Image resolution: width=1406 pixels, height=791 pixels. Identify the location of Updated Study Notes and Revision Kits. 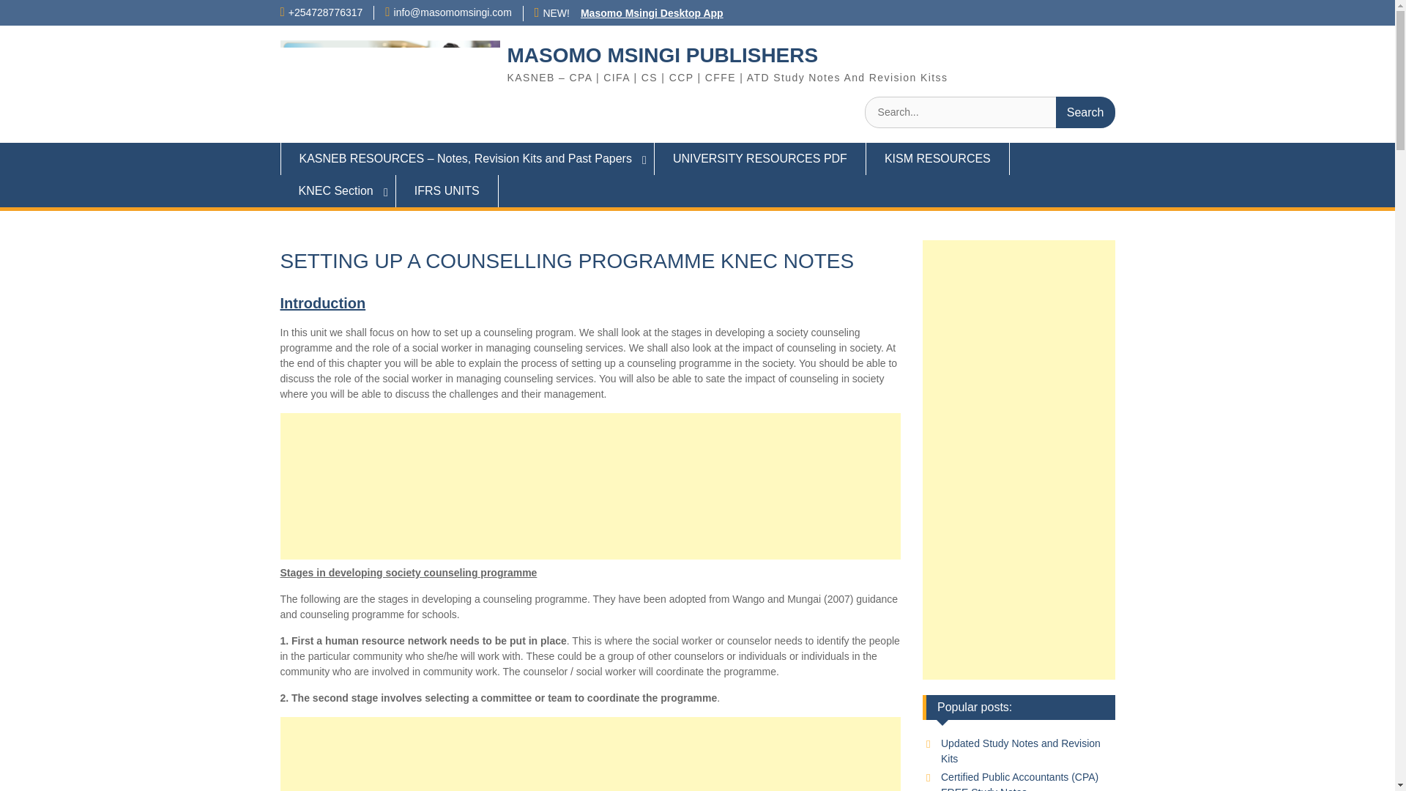
(1021, 751).